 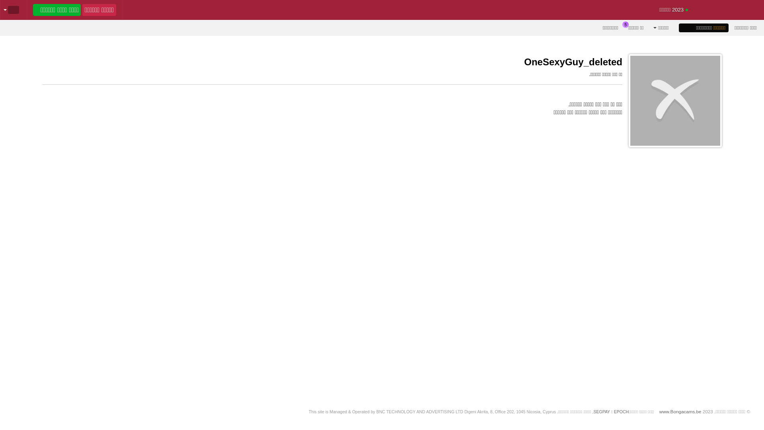 I want to click on Protected by DMCA, so click(x=623, y=422).